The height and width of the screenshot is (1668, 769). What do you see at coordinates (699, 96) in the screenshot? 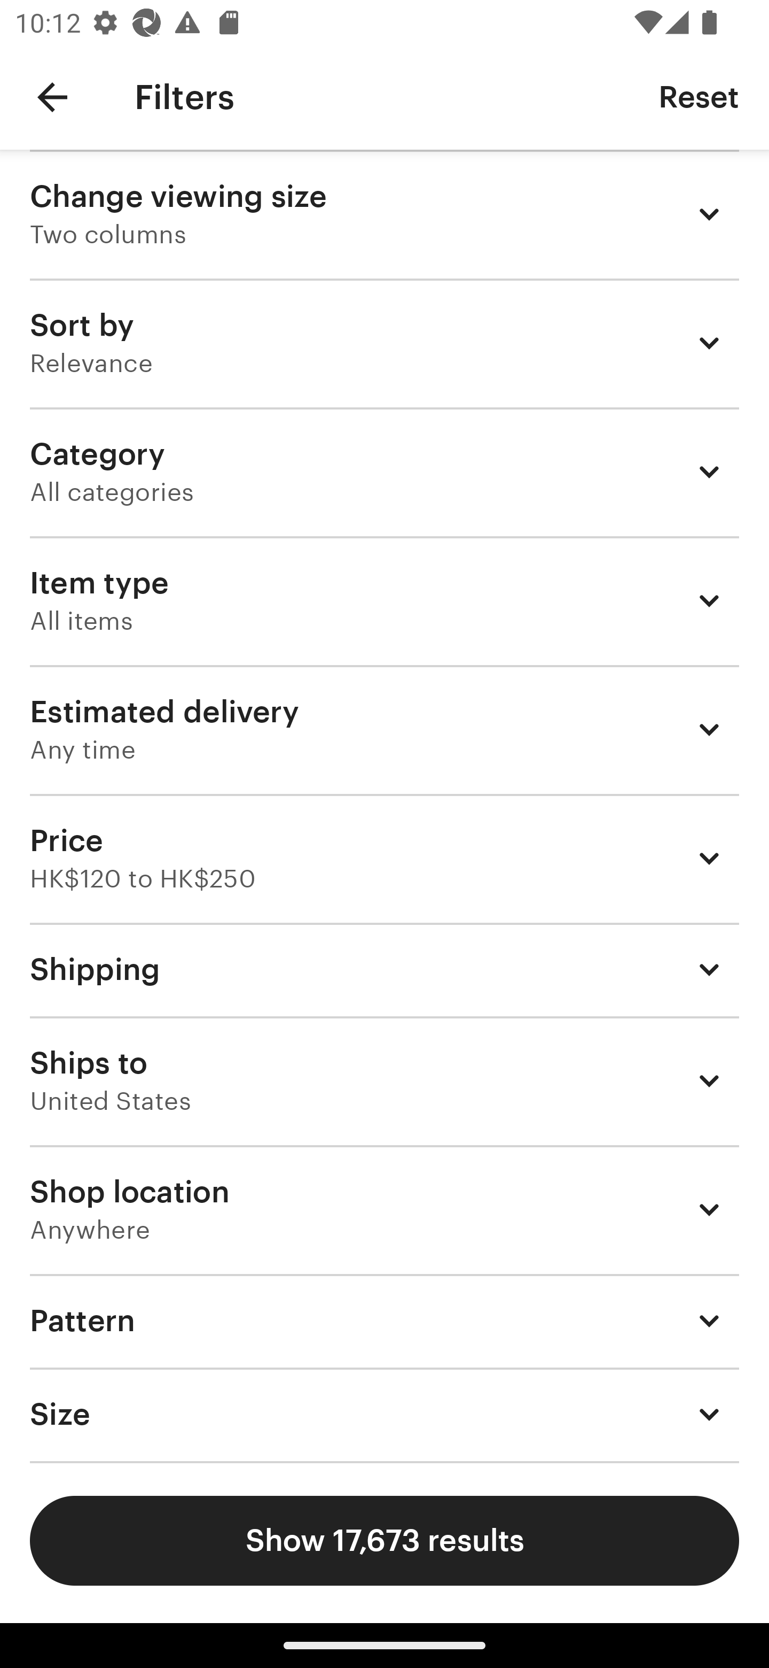
I see `Reset` at bounding box center [699, 96].